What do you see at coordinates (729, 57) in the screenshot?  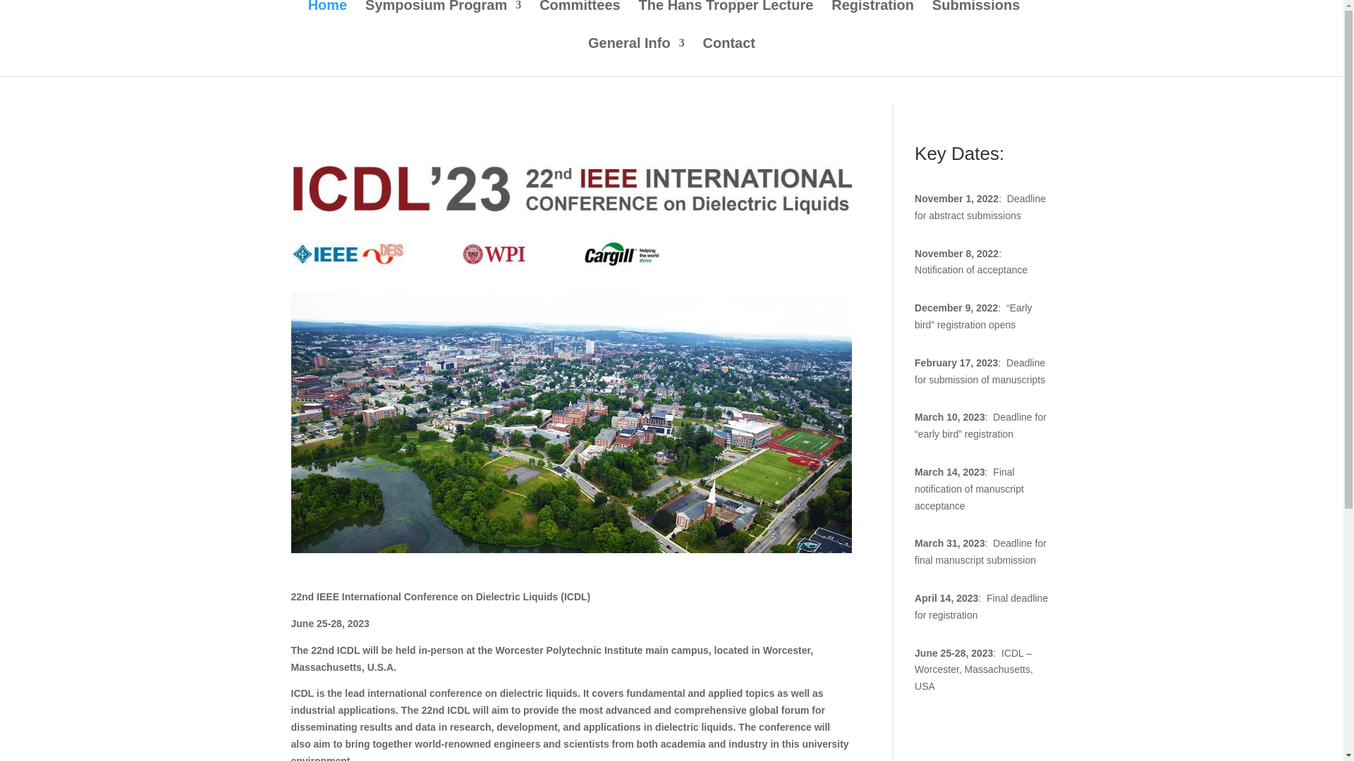 I see `Contact` at bounding box center [729, 57].